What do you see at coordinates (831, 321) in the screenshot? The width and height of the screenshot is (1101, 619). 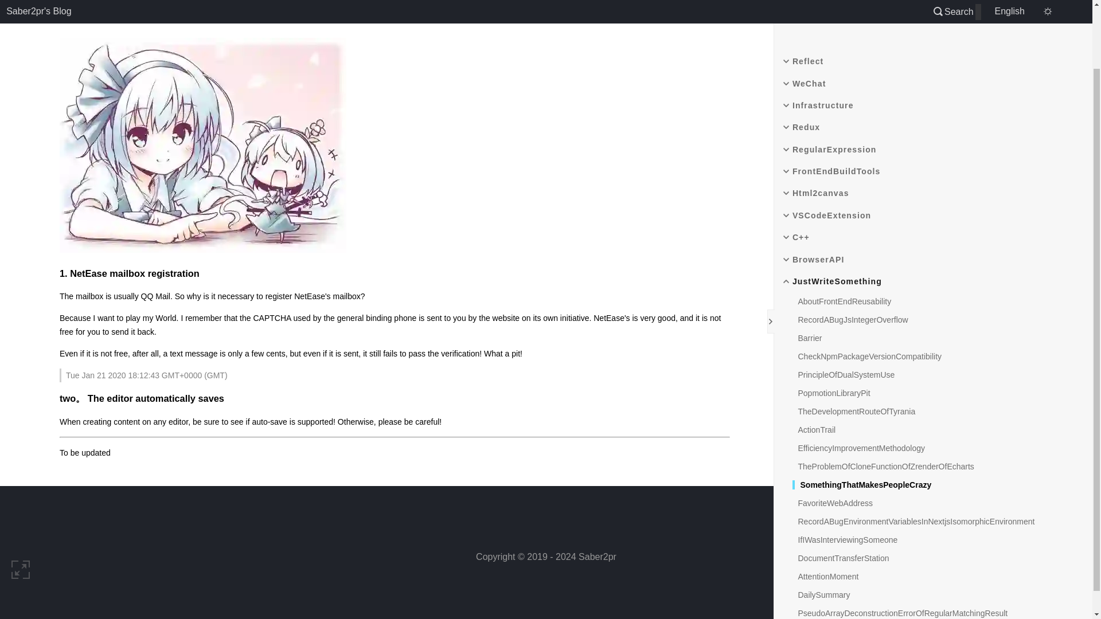 I see `PopmotionLibraryPit` at bounding box center [831, 321].